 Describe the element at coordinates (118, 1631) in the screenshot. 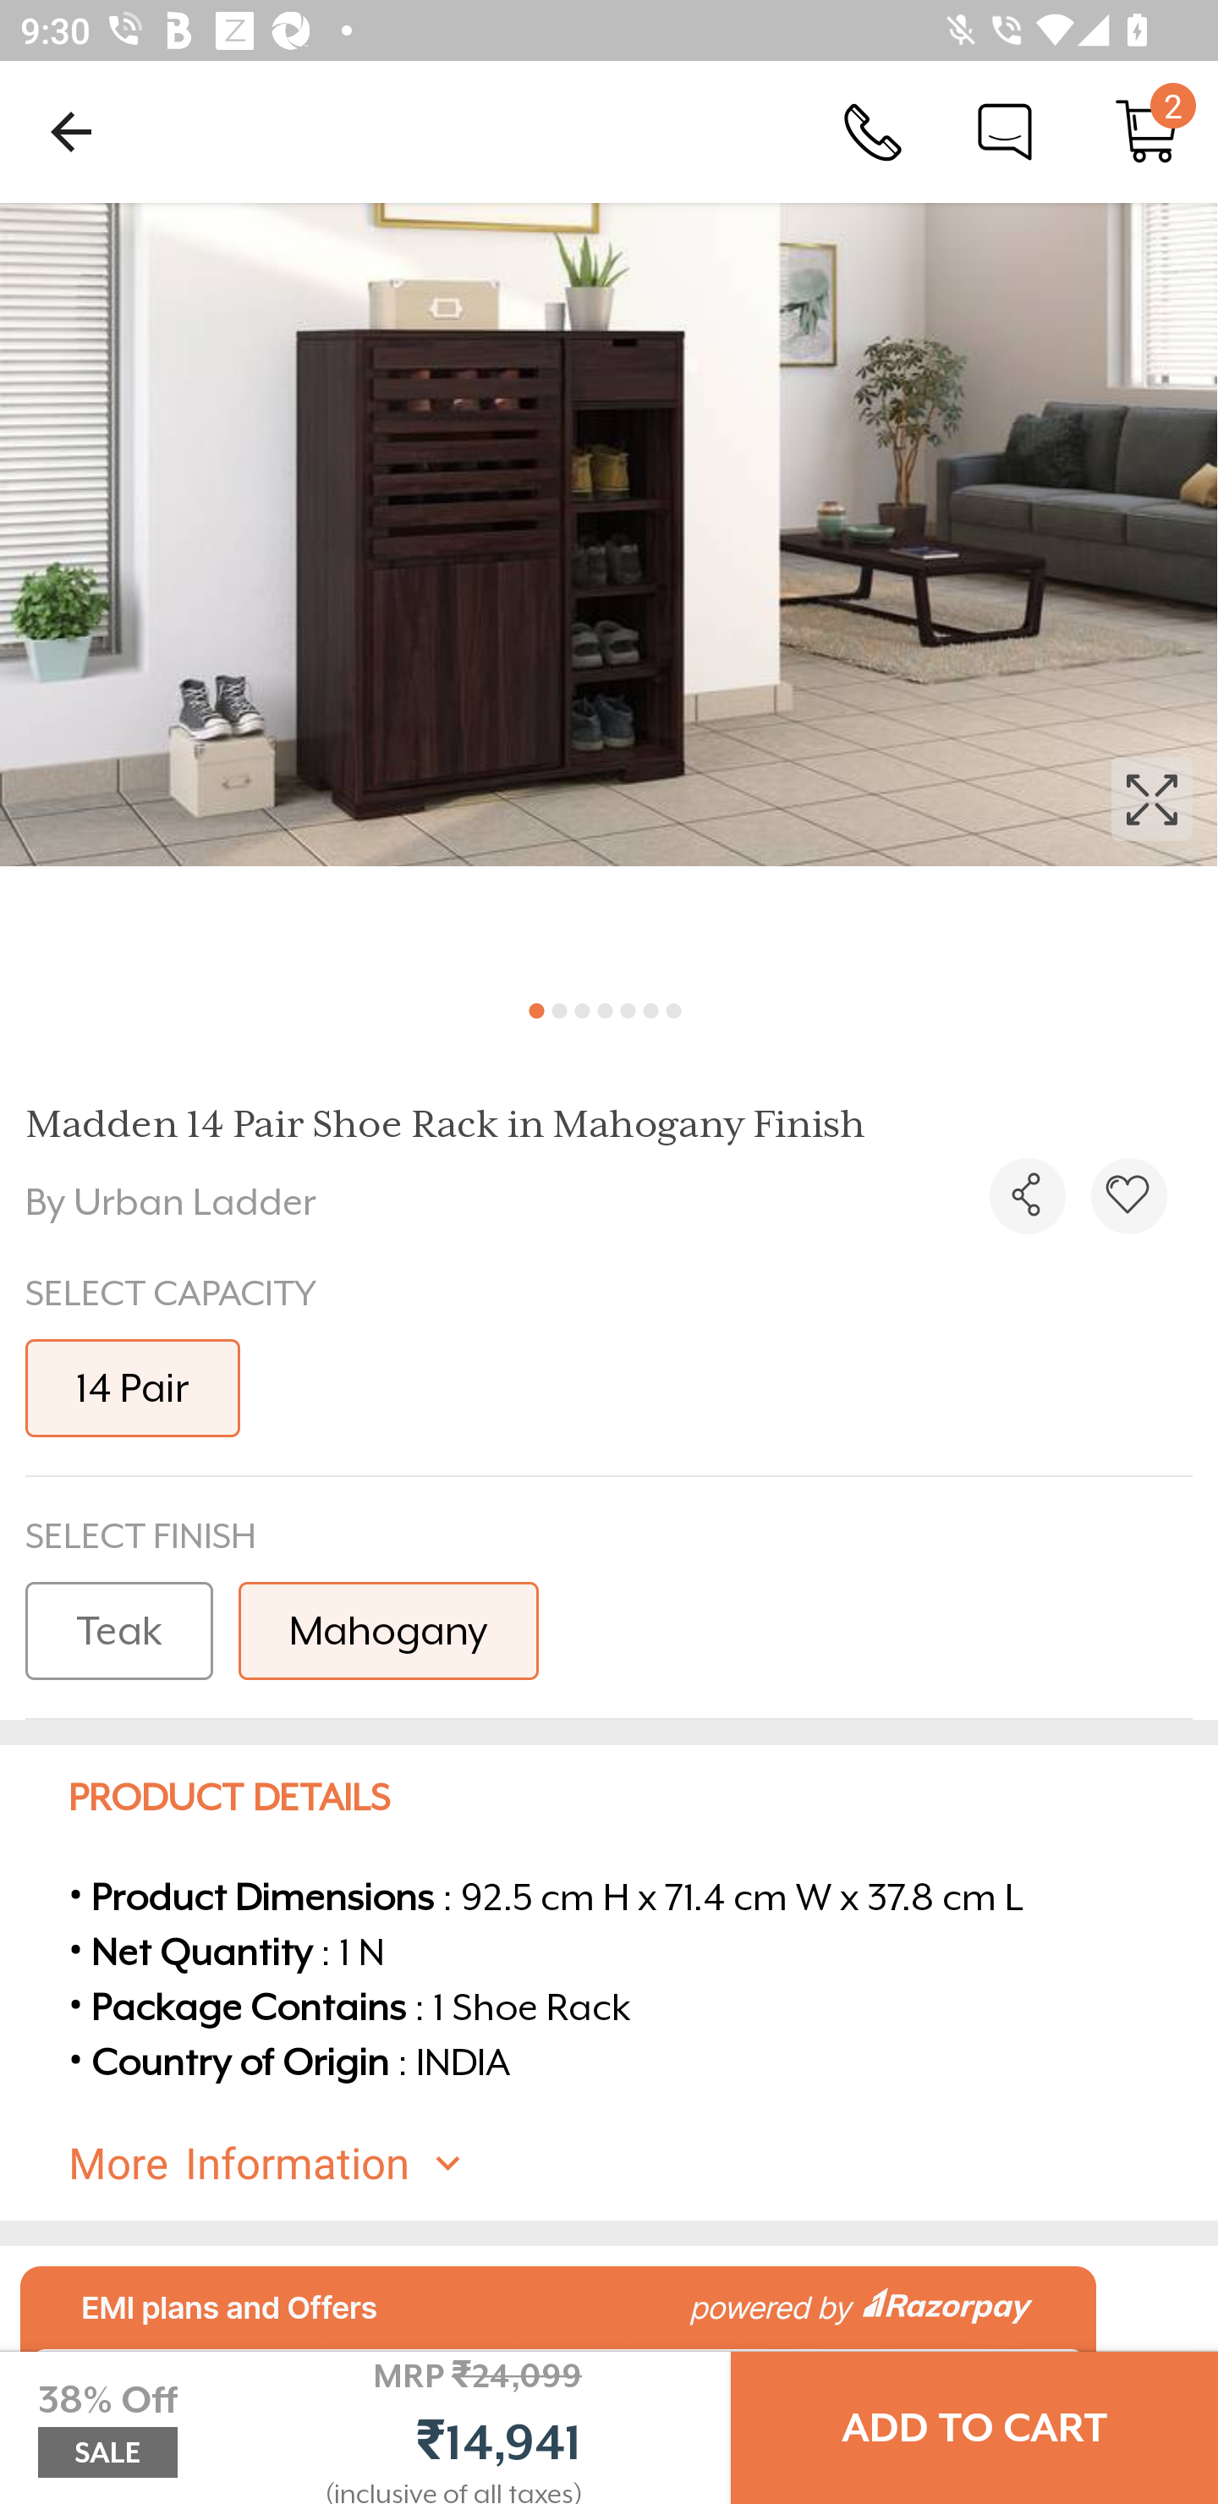

I see `Teak` at that location.